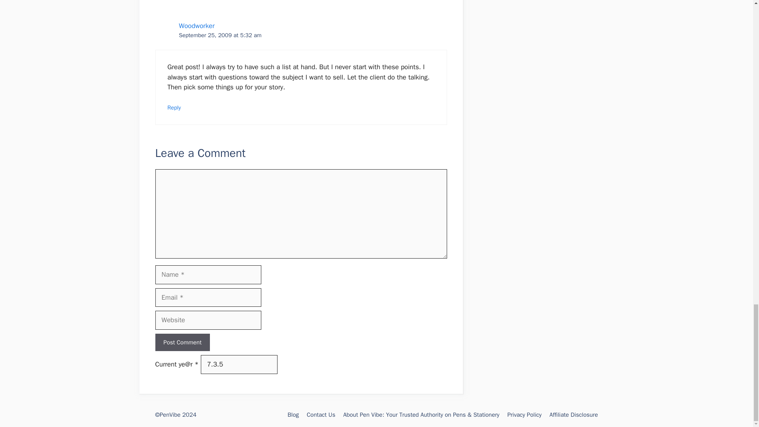 The height and width of the screenshot is (427, 759). Describe the element at coordinates (196, 26) in the screenshot. I see `Woodworker` at that location.